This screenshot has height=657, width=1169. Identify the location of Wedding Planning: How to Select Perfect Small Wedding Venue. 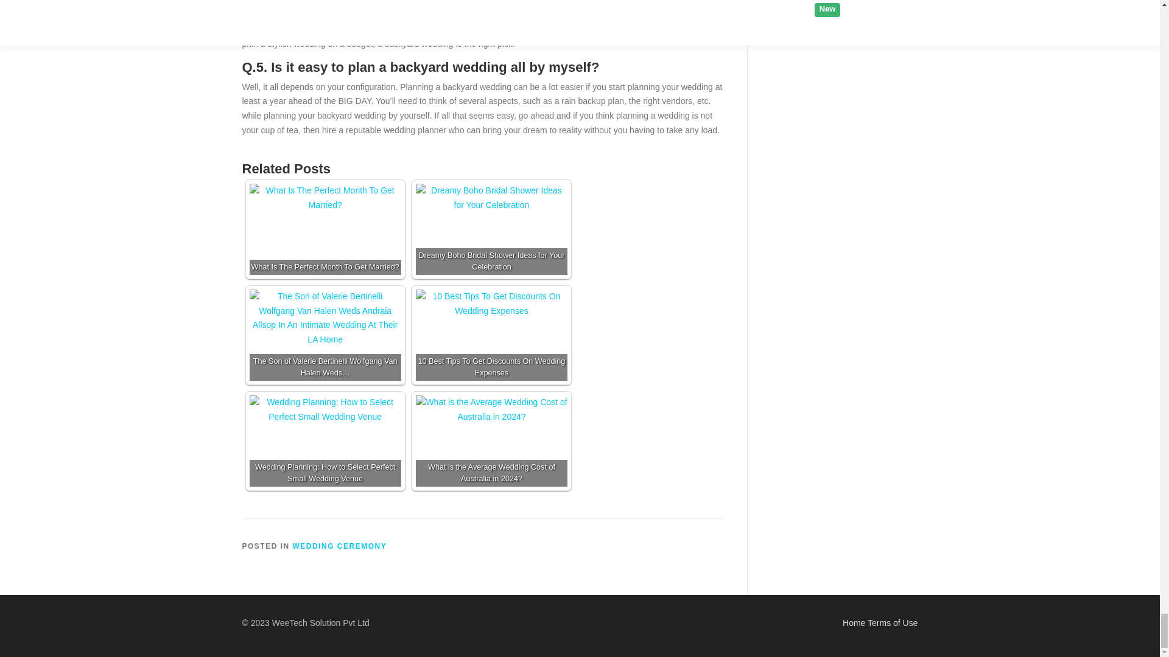
(325, 410).